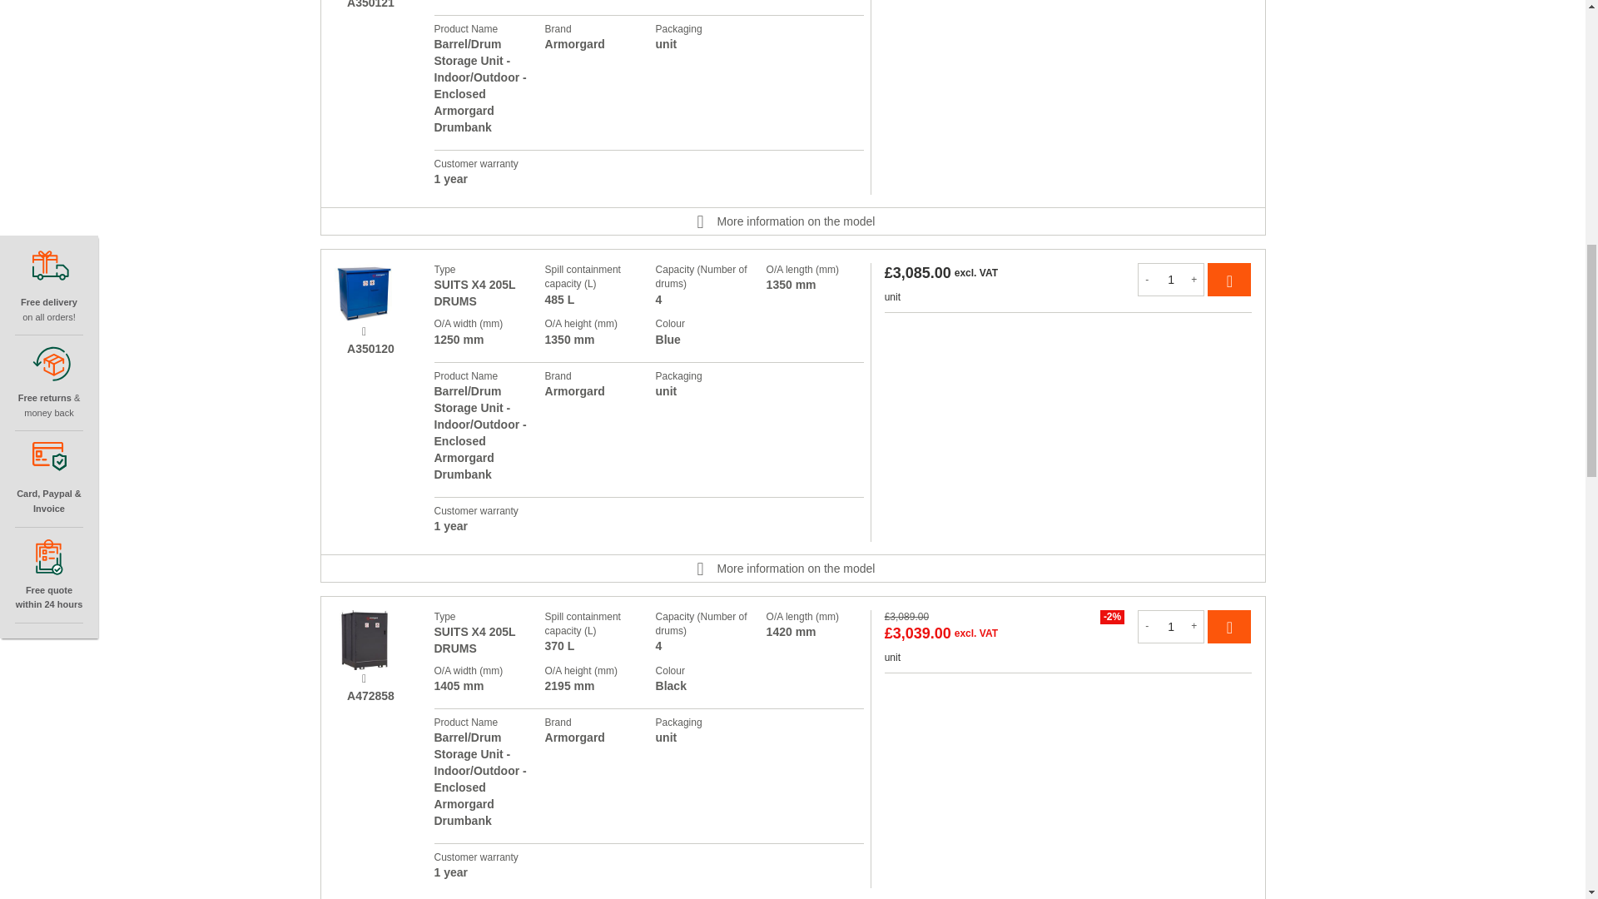  I want to click on 1, so click(1171, 280).